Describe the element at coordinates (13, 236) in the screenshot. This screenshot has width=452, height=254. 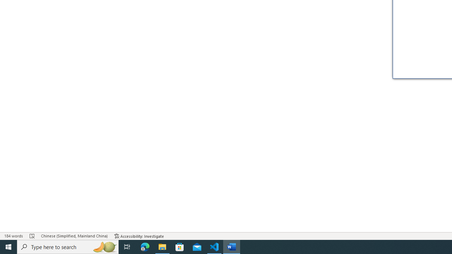
I see `Word Count 184 words` at that location.